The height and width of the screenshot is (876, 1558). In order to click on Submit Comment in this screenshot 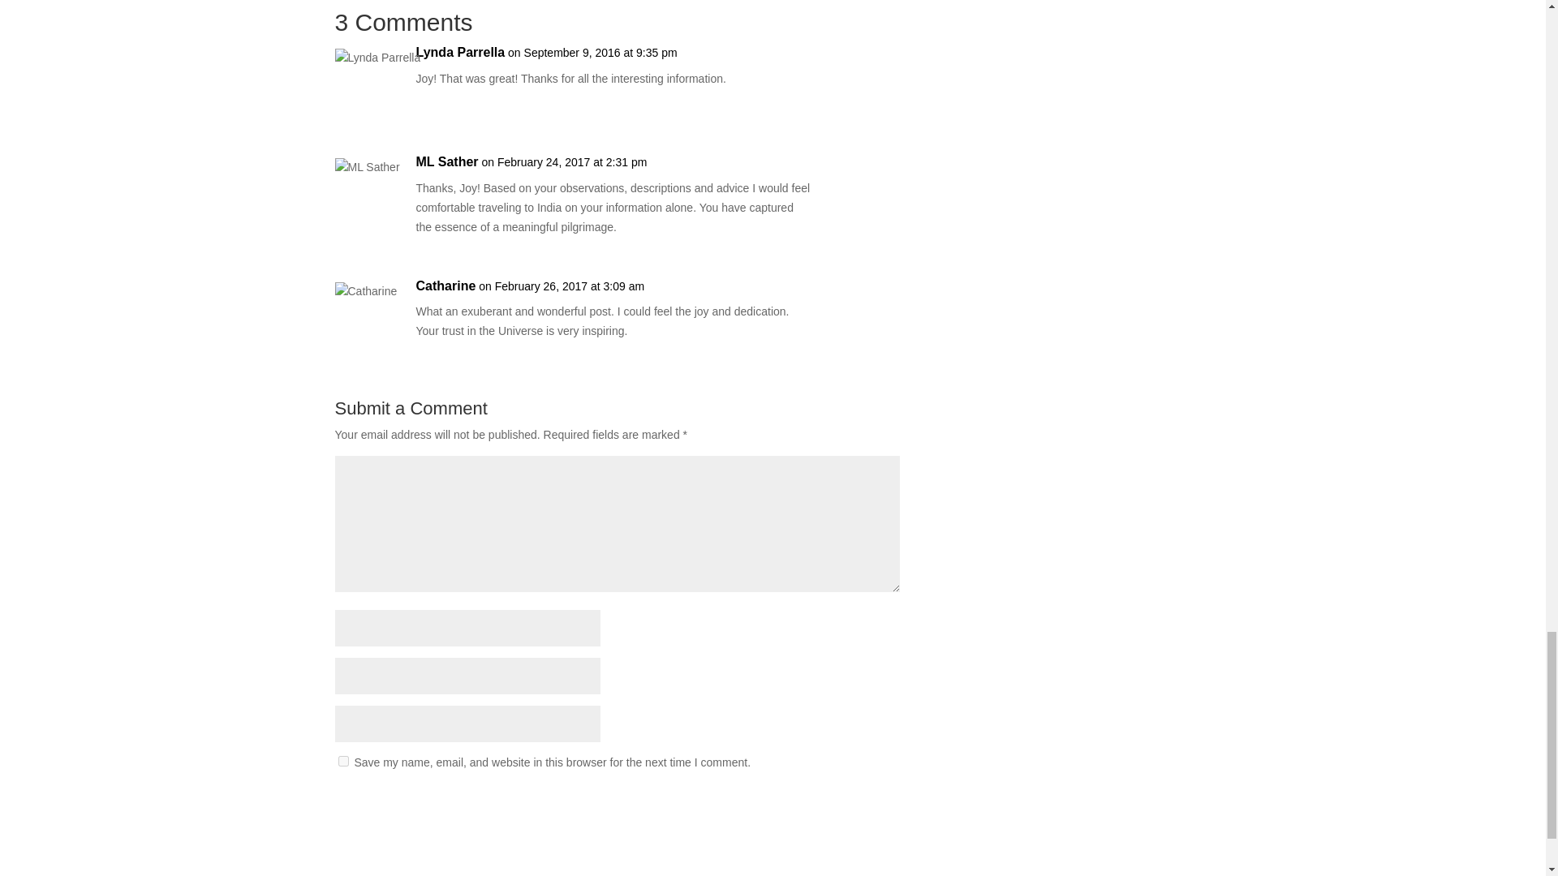, I will do `click(820, 805)`.